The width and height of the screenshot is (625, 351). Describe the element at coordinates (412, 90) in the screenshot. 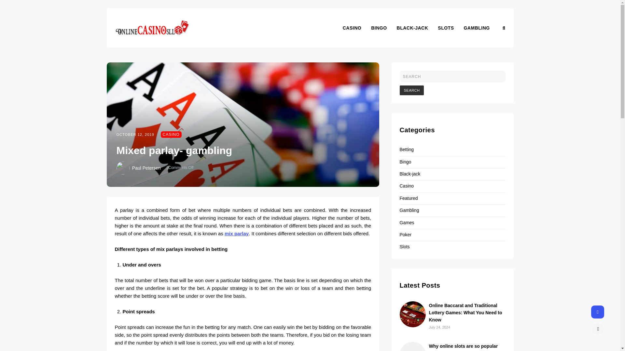

I see `Search` at that location.